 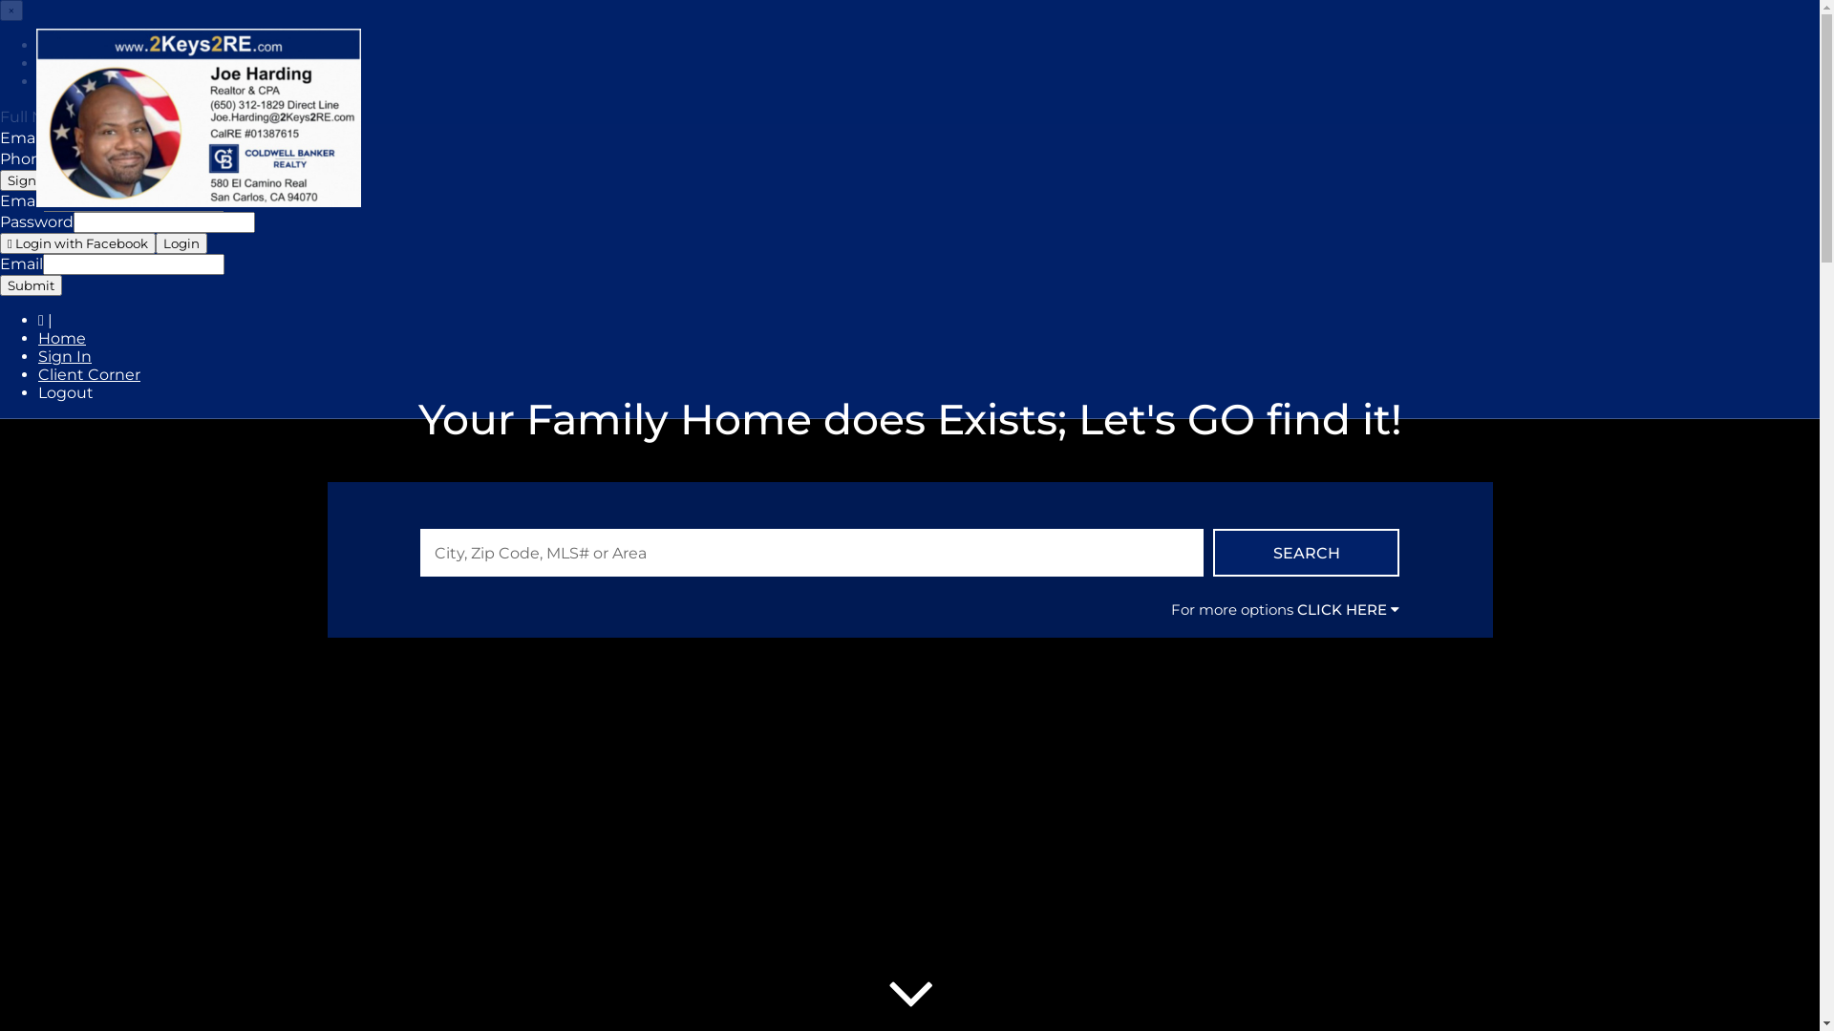 What do you see at coordinates (90, 374) in the screenshot?
I see `Client Corner` at bounding box center [90, 374].